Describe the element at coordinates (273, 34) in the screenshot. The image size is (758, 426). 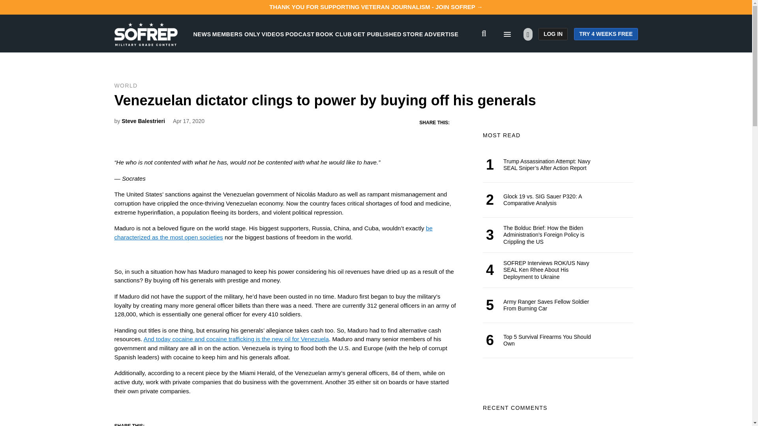
I see `VIDEOS` at that location.